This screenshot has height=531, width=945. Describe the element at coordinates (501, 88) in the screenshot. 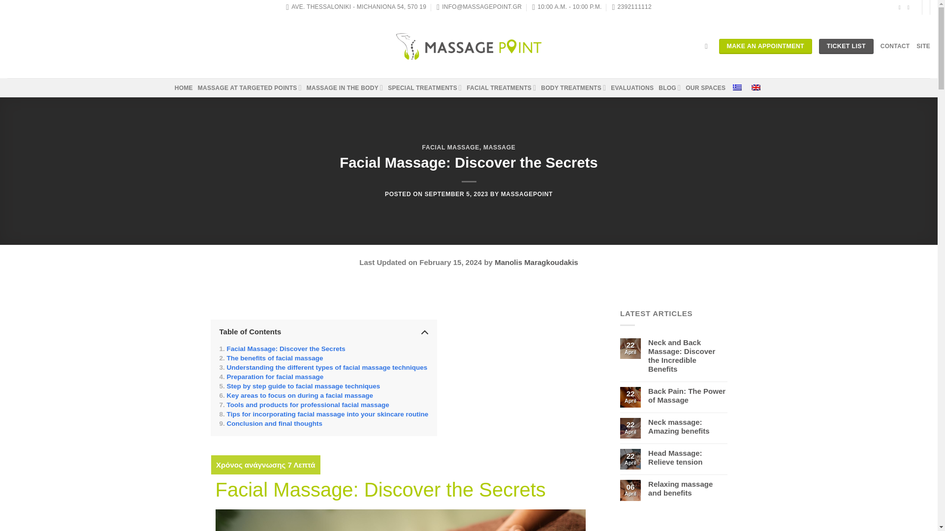

I see `FACIAL TREATMENTS` at that location.